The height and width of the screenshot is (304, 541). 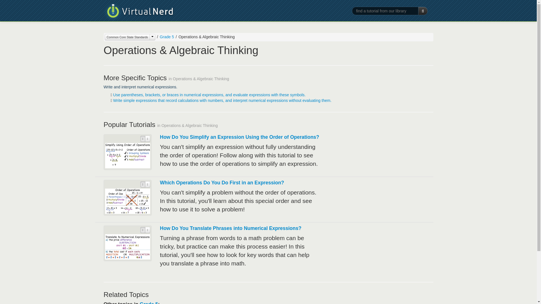 What do you see at coordinates (165, 37) in the screenshot?
I see `Grade 5` at bounding box center [165, 37].